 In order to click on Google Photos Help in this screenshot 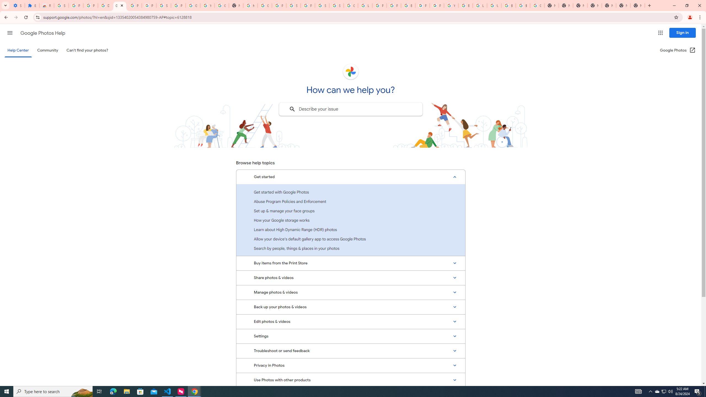, I will do `click(42, 33)`.